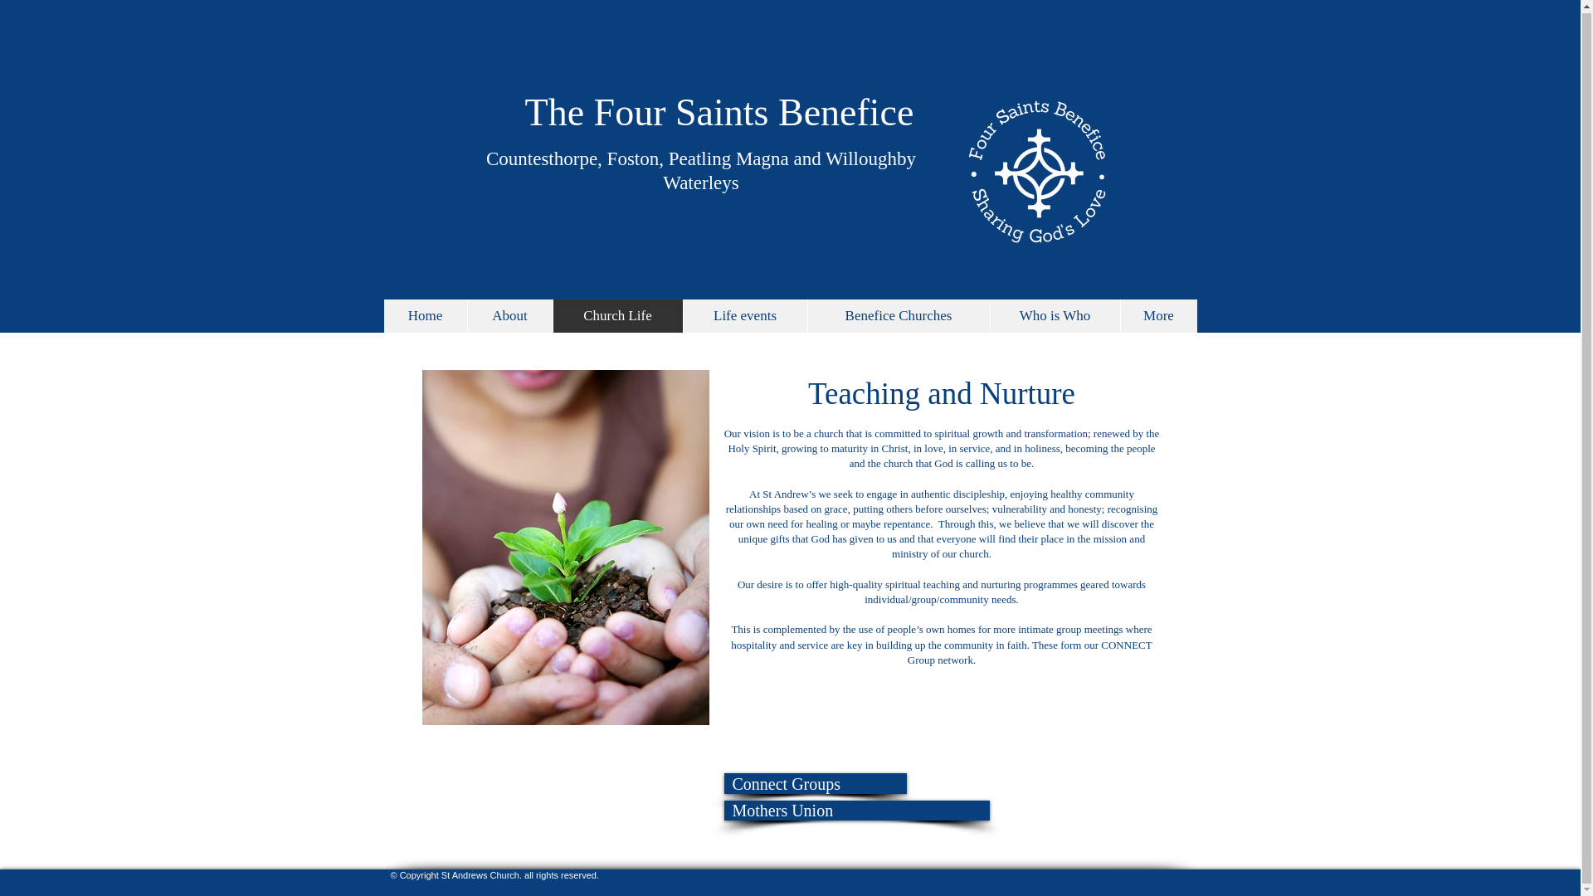 The image size is (1593, 896). Describe the element at coordinates (898, 315) in the screenshot. I see `Benefice Churches` at that location.